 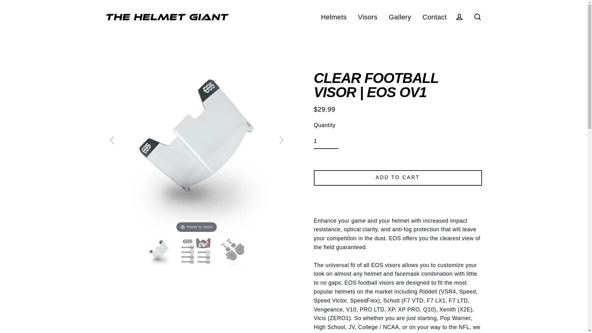 What do you see at coordinates (326, 142) in the screenshot?
I see `1` at bounding box center [326, 142].